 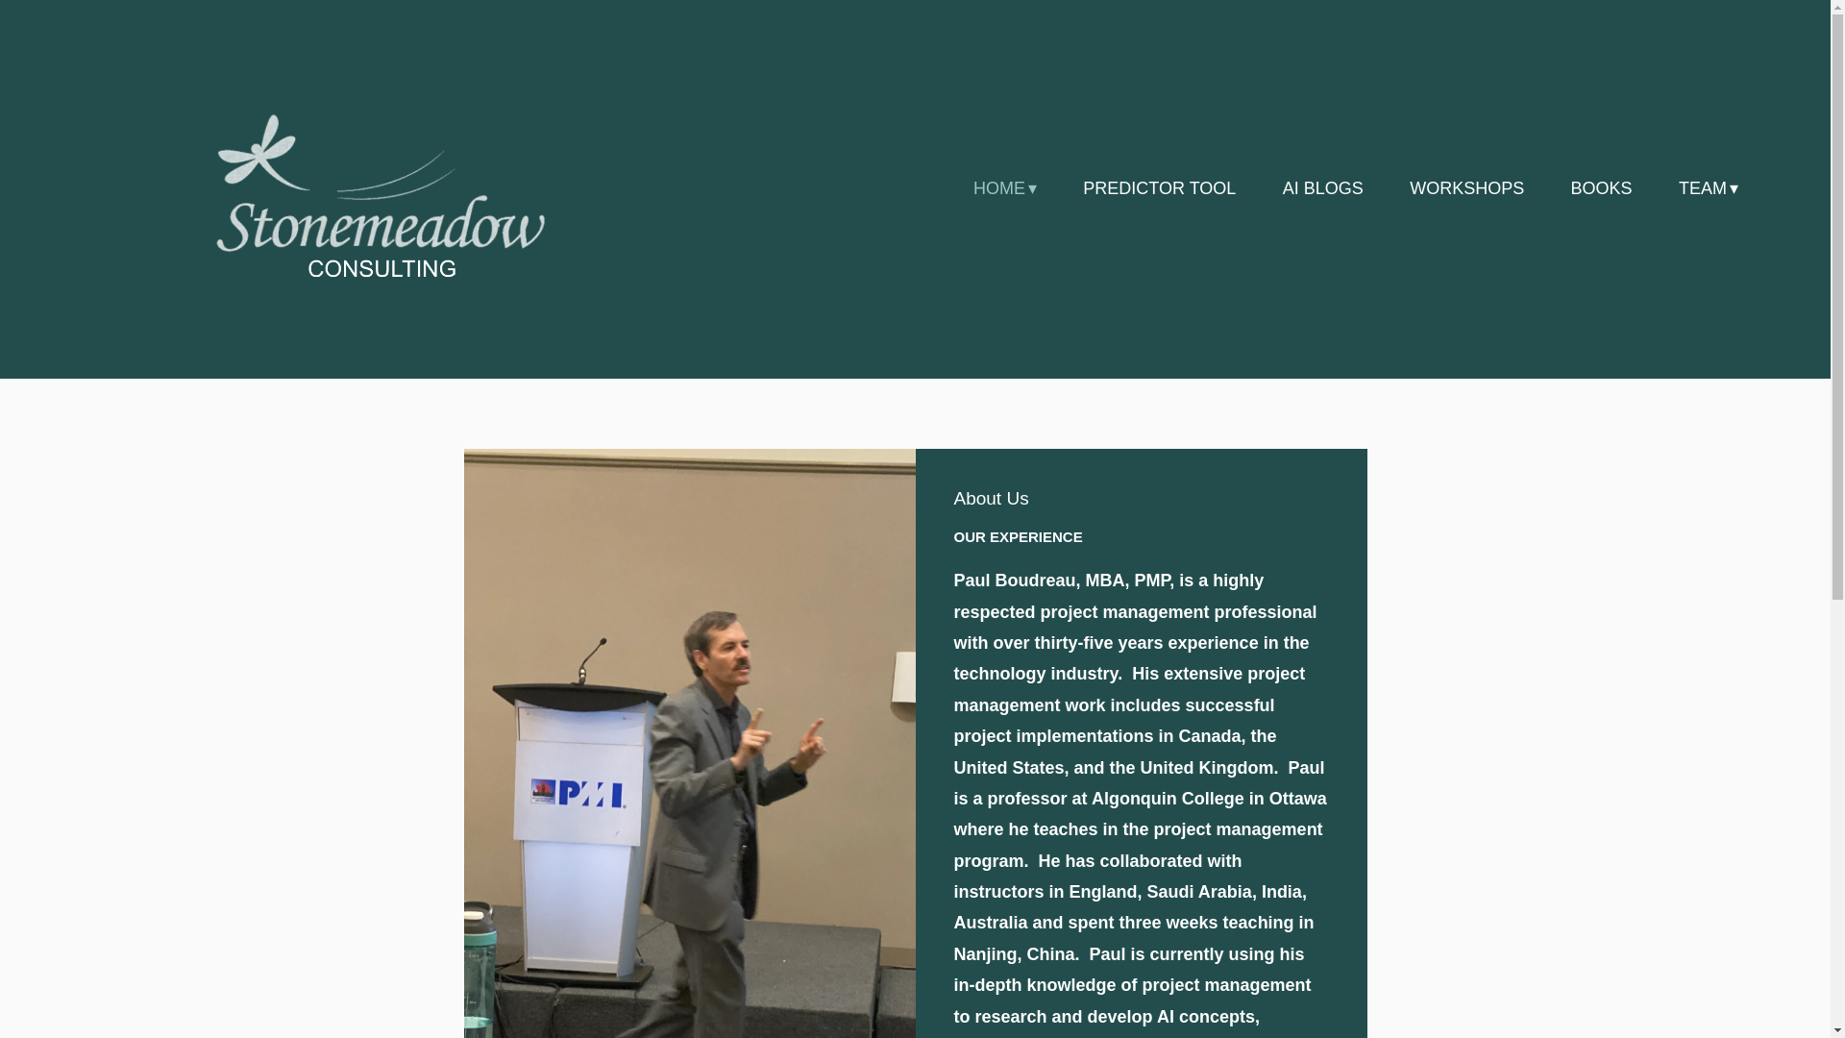 I want to click on PREDICTOR TOOL, so click(x=1159, y=188).